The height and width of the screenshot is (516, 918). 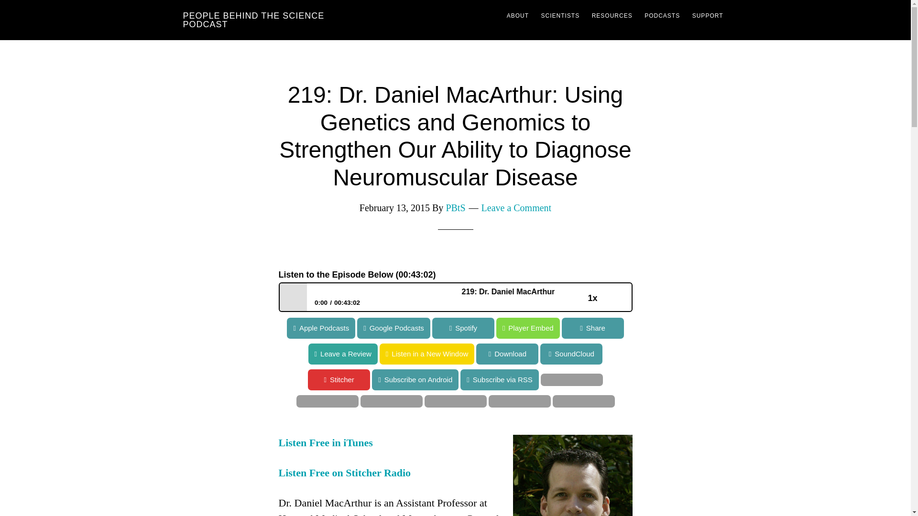 What do you see at coordinates (612, 15) in the screenshot?
I see `RESOURCES` at bounding box center [612, 15].